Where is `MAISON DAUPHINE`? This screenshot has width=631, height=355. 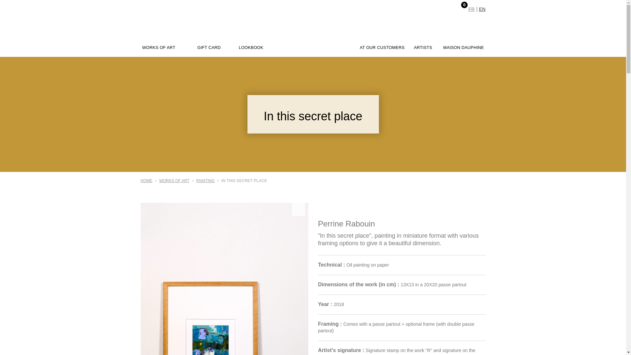
MAISON DAUPHINE is located at coordinates (463, 48).